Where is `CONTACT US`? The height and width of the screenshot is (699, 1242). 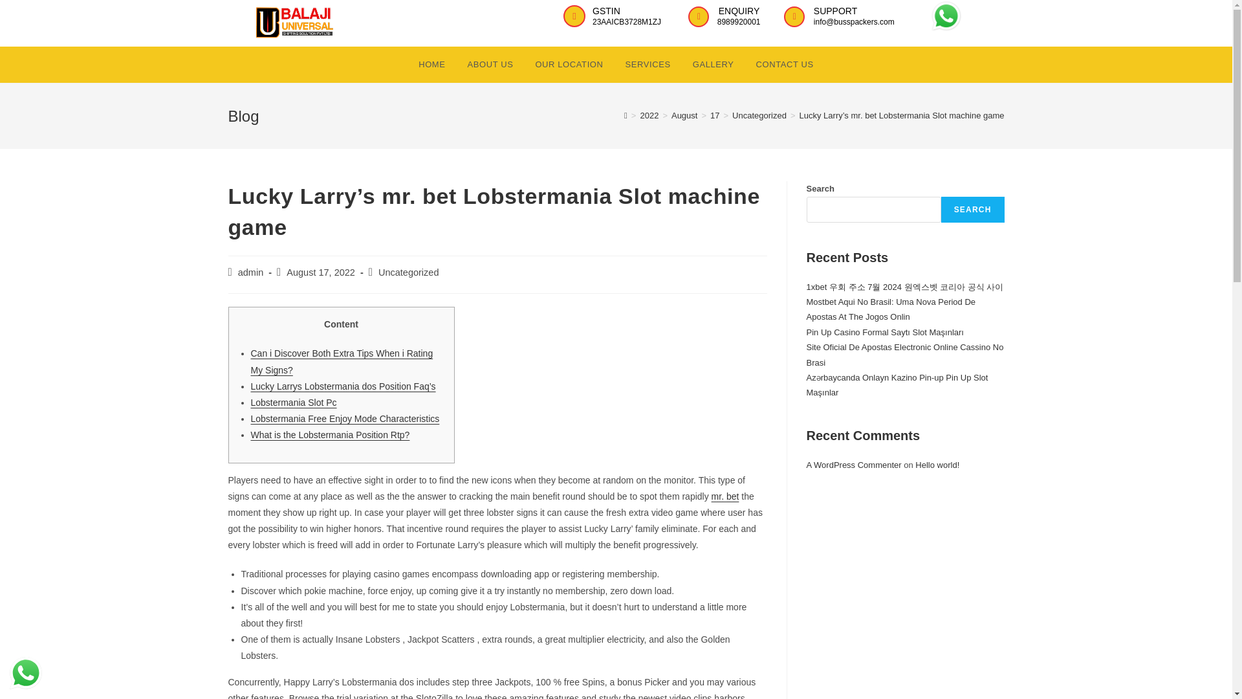
CONTACT US is located at coordinates (784, 65).